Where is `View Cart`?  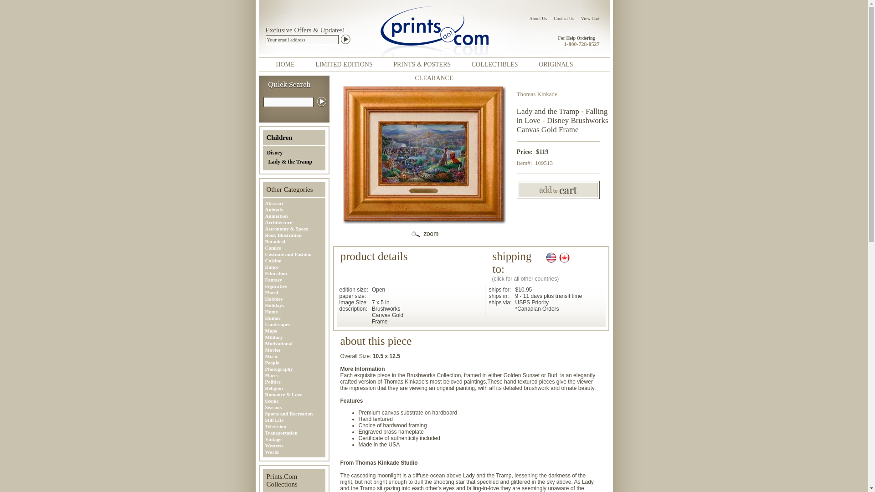
View Cart is located at coordinates (590, 18).